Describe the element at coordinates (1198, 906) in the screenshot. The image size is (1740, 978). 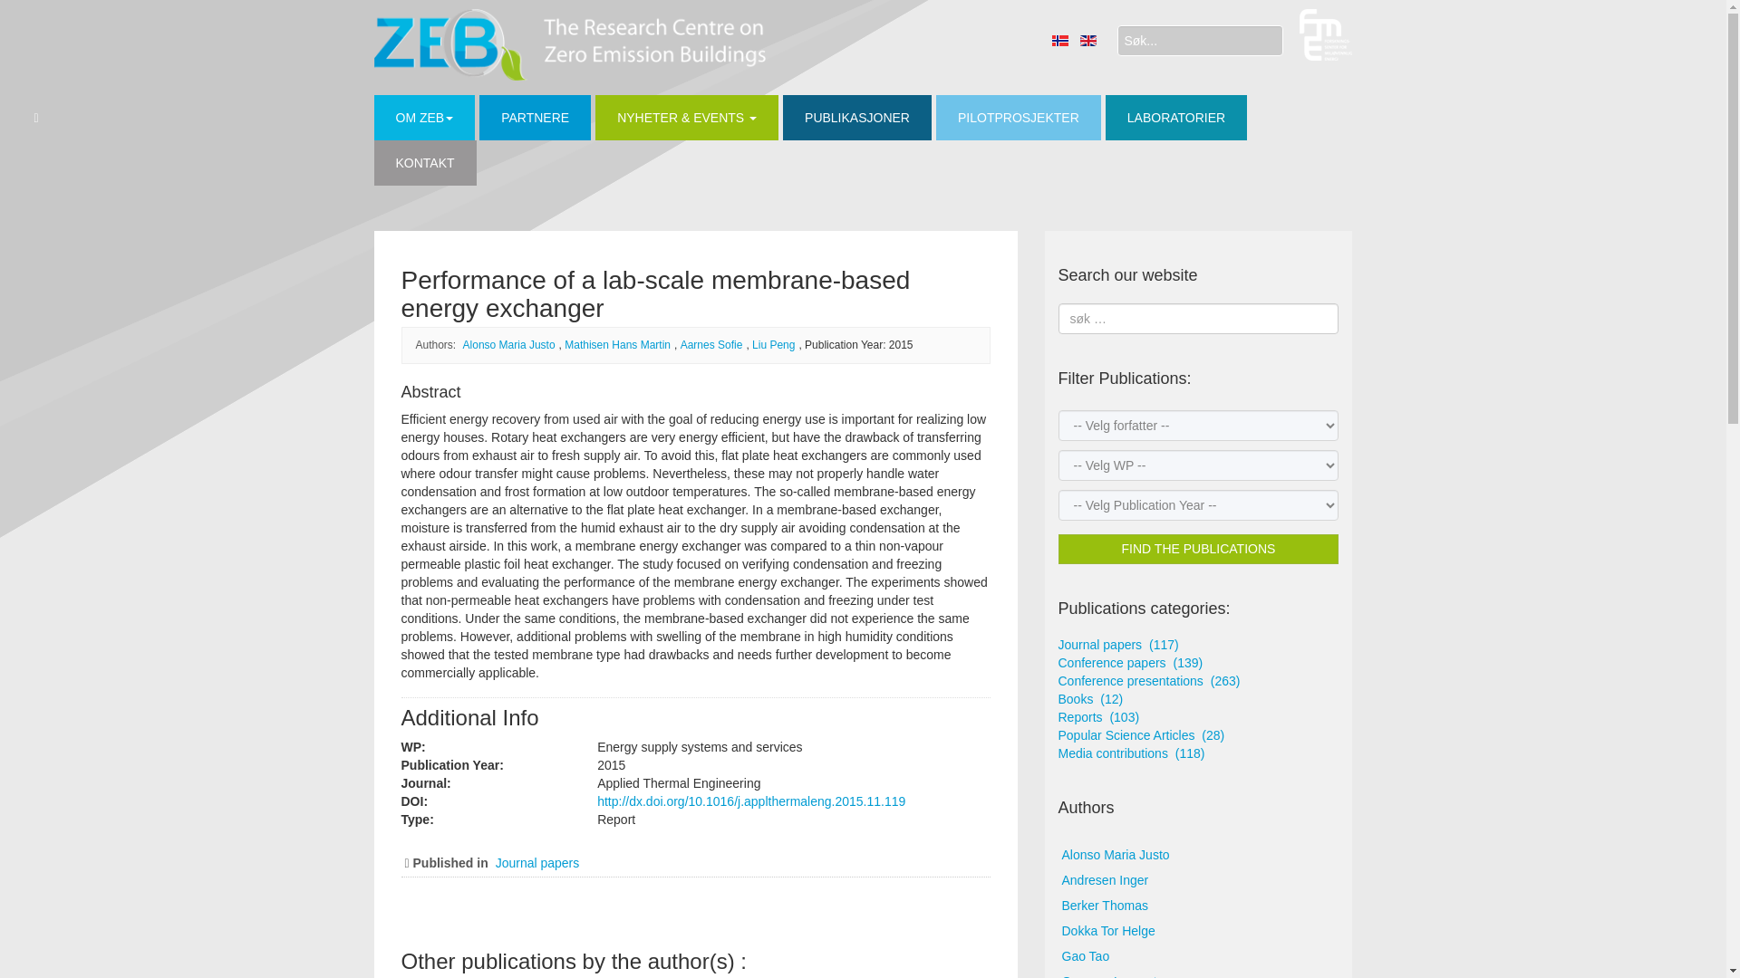
I see `35 items tagged with Berker Thomas` at that location.